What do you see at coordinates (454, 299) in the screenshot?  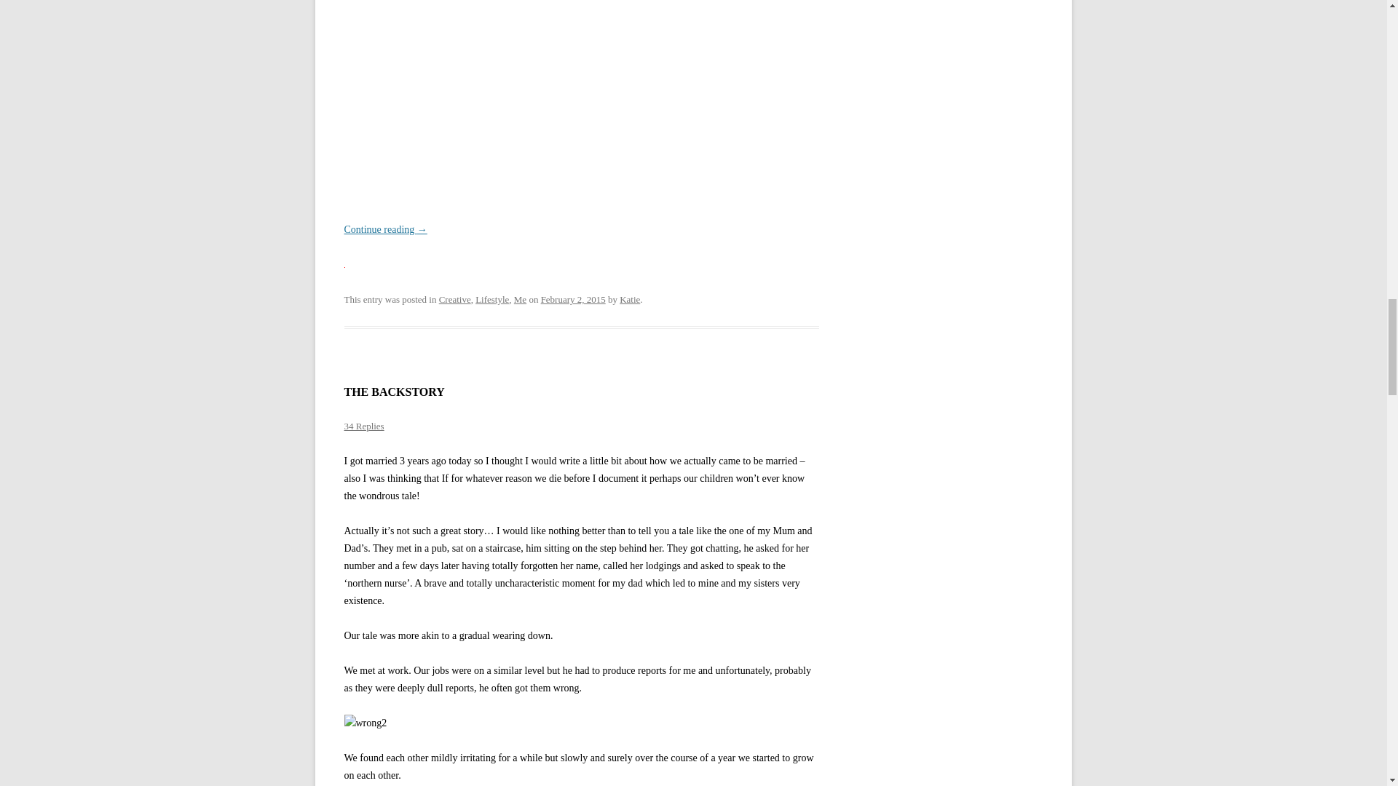 I see `Creative` at bounding box center [454, 299].